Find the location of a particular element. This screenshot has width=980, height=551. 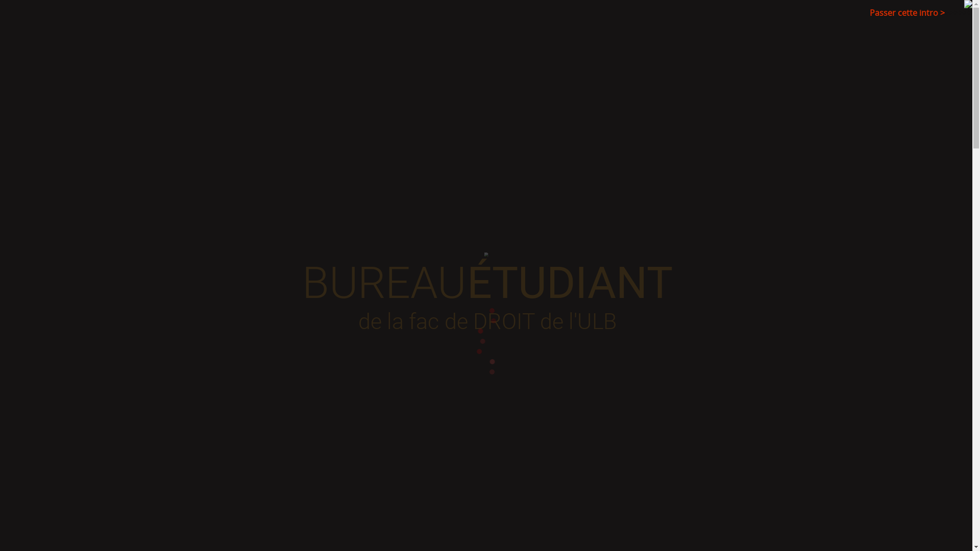

Skip to content is located at coordinates (246, 122).